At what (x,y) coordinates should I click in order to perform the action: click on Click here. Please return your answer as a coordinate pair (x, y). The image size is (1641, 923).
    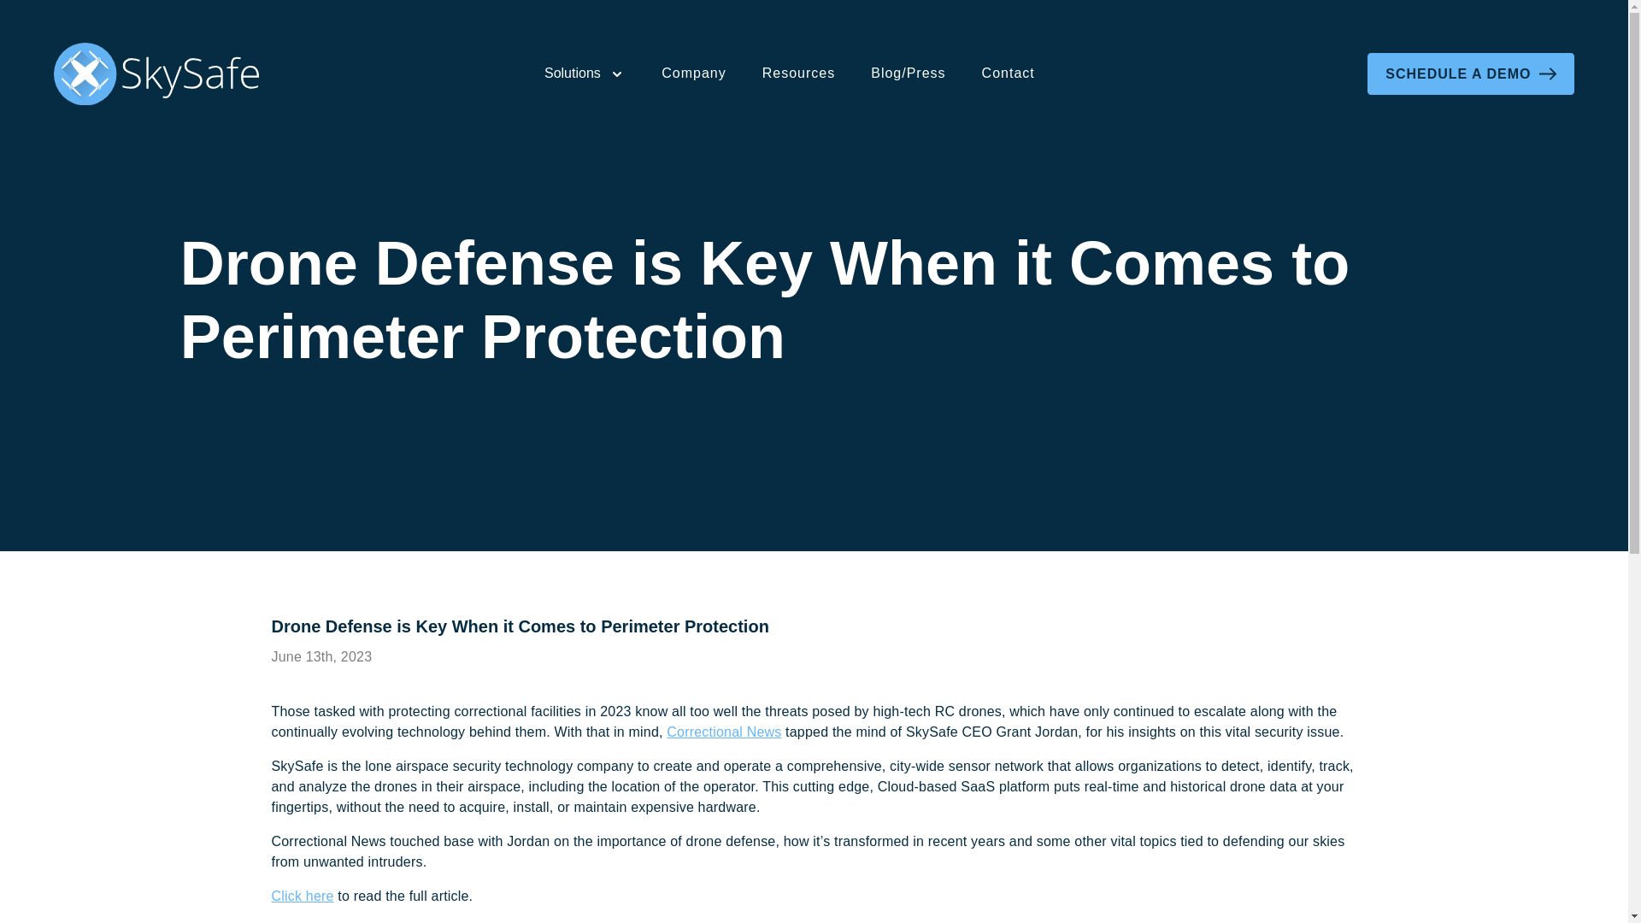
    Looking at the image, I should click on (303, 896).